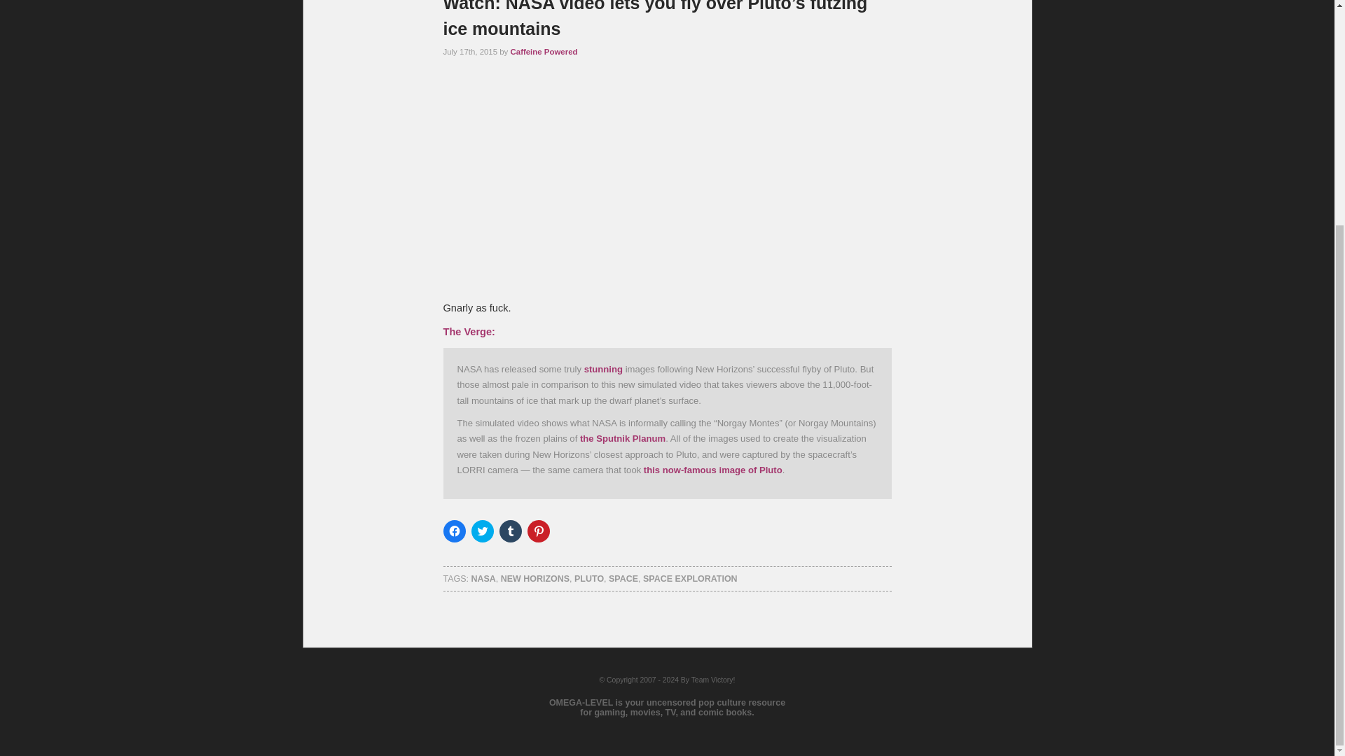 This screenshot has width=1345, height=756. I want to click on Click to share on Facebook, so click(454, 531).